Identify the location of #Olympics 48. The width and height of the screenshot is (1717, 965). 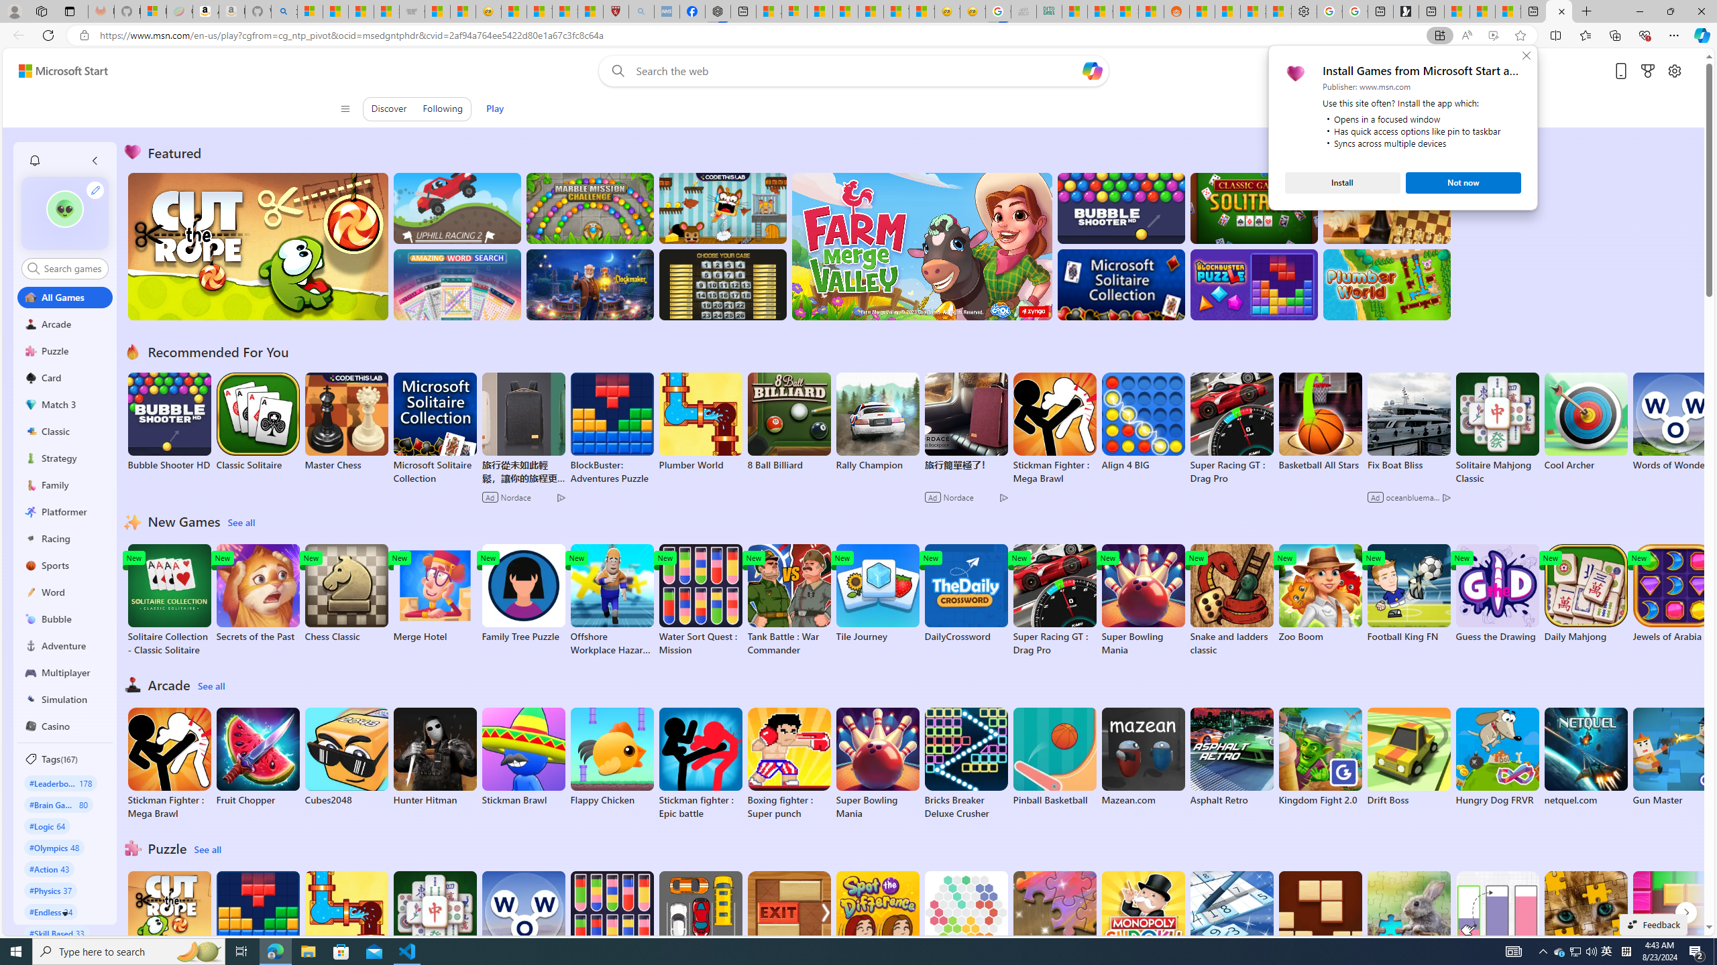
(1497, 594).